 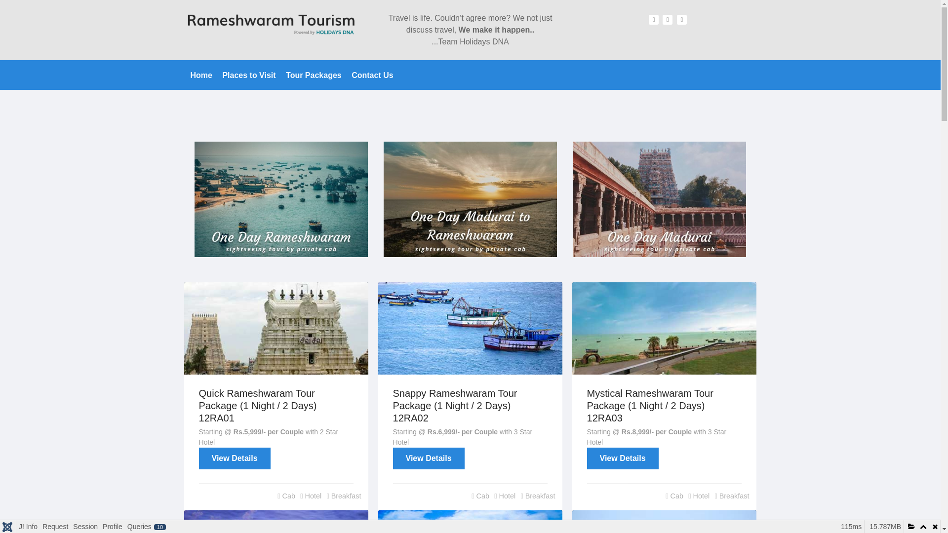 I want to click on Places to Visit in Rameshwaram, so click(x=249, y=75).